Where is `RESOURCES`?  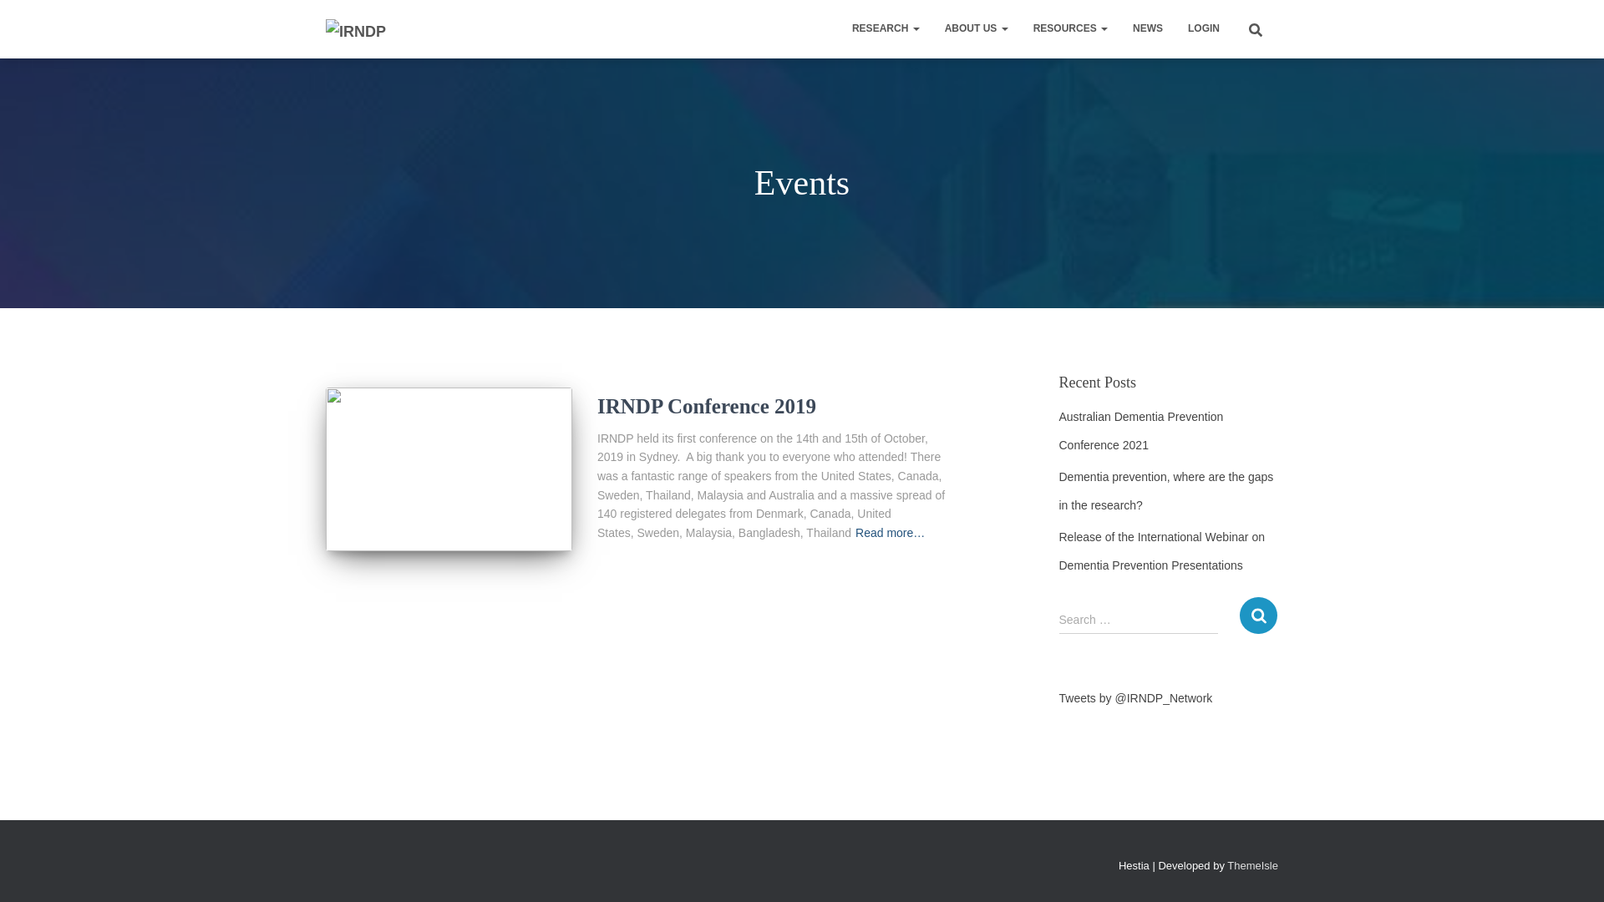
RESOURCES is located at coordinates (1071, 28).